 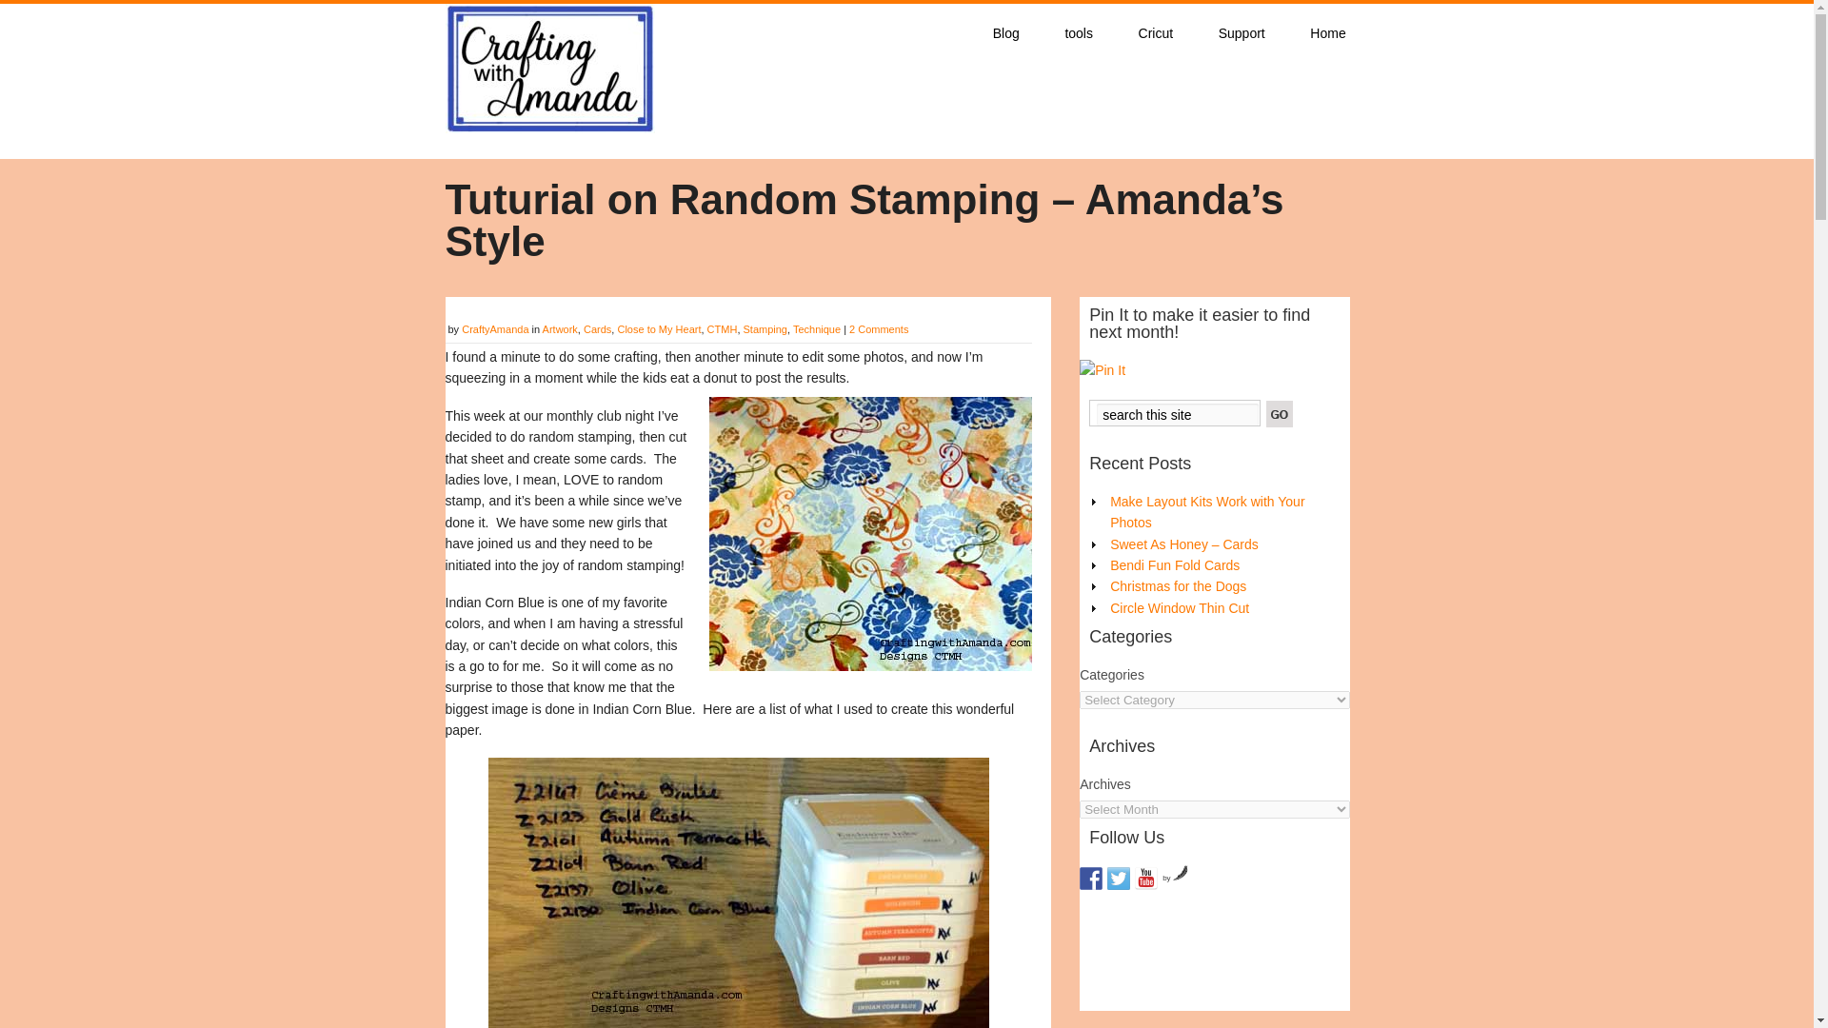 What do you see at coordinates (596, 329) in the screenshot?
I see `Cards` at bounding box center [596, 329].